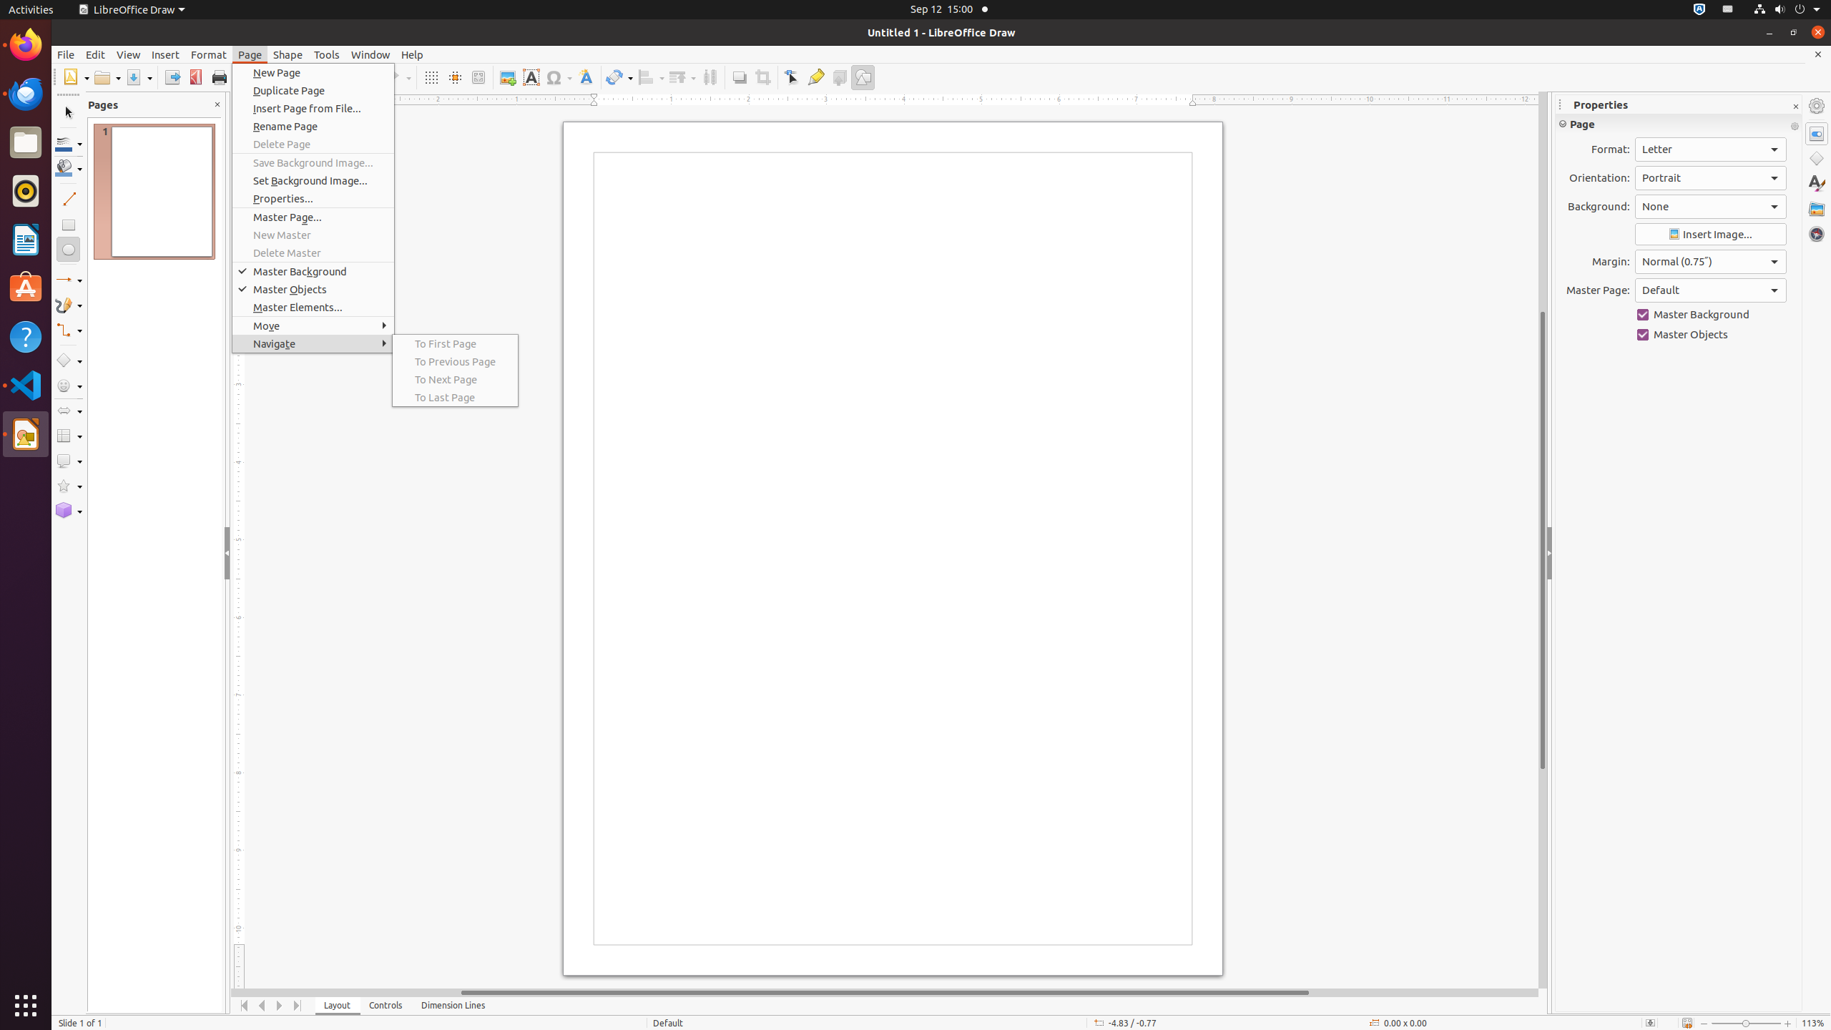  I want to click on Export, so click(172, 77).